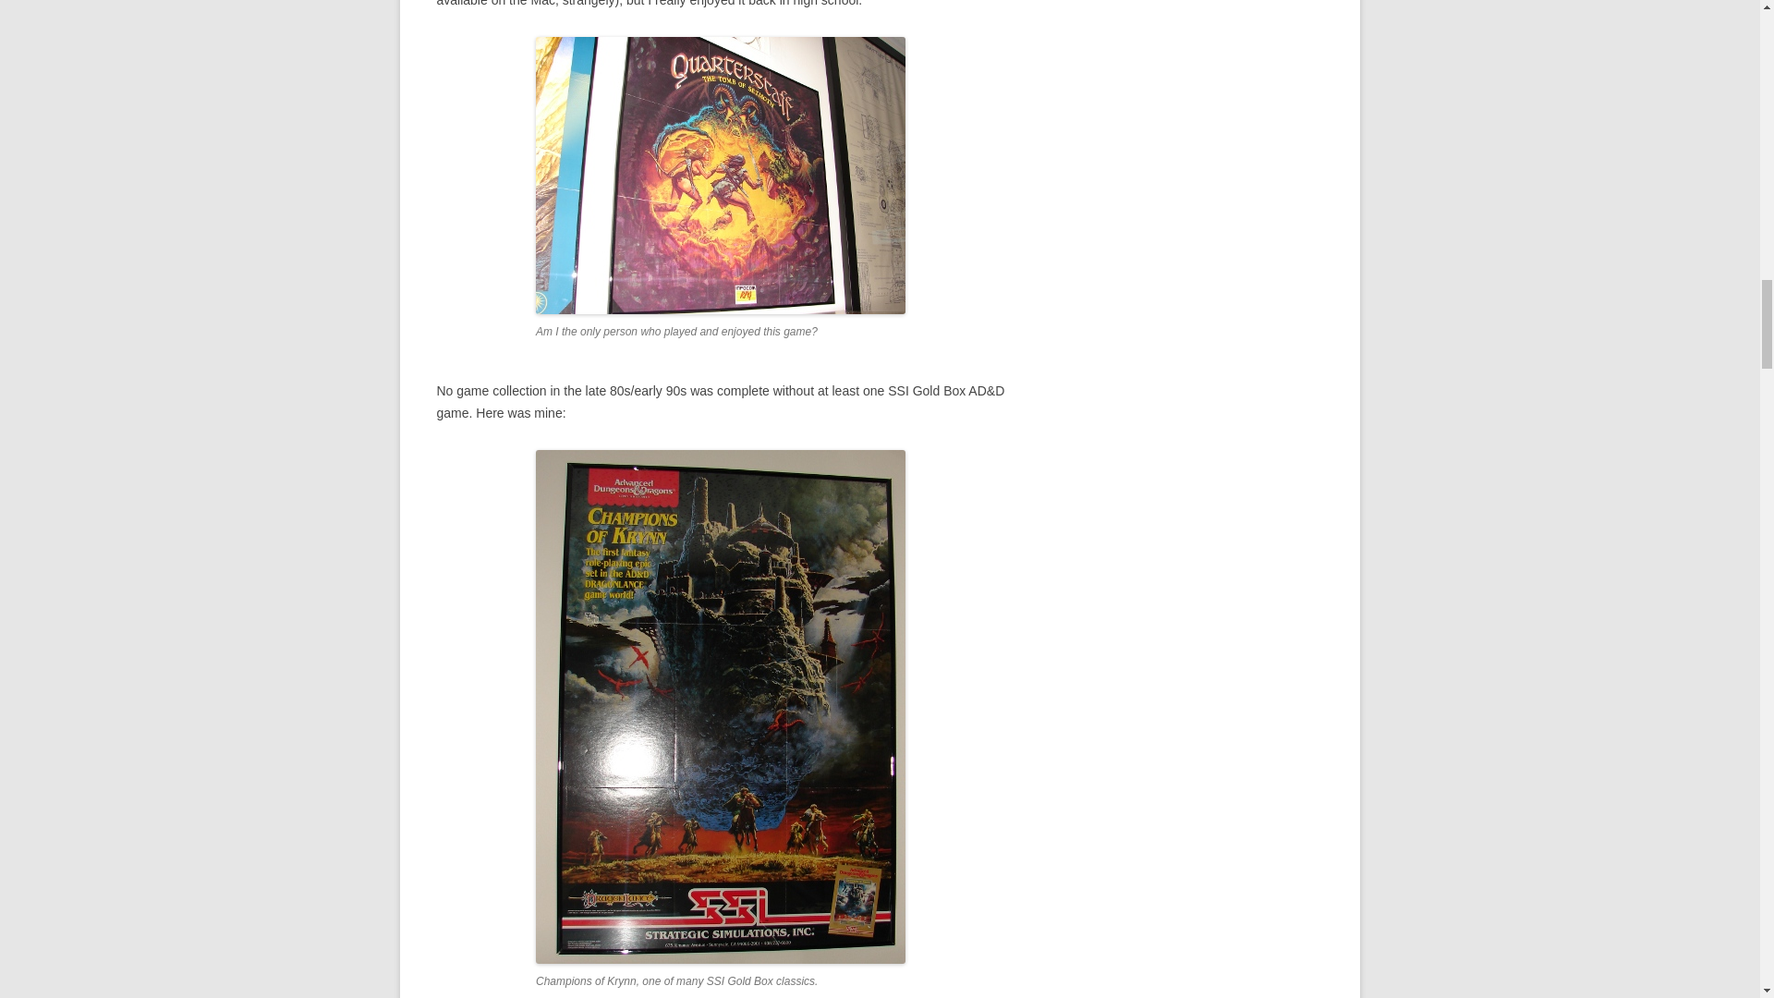 The image size is (1774, 998). What do you see at coordinates (720, 176) in the screenshot?
I see `quarterstaff` at bounding box center [720, 176].